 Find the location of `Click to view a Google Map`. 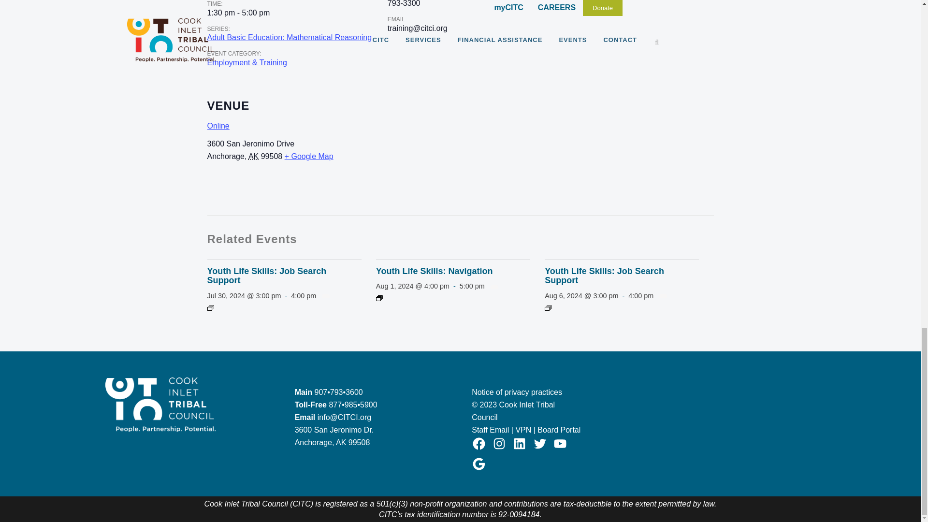

Click to view a Google Map is located at coordinates (309, 156).